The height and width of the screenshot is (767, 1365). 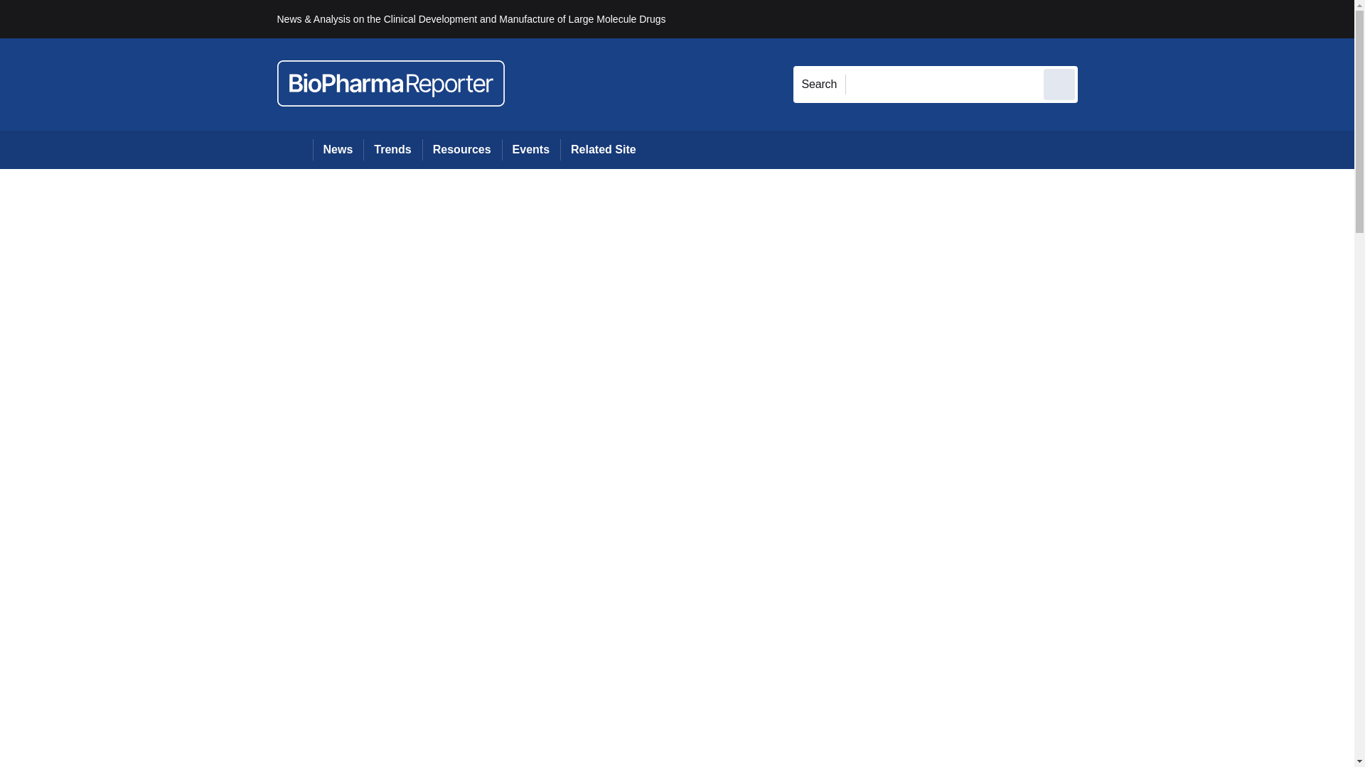 What do you see at coordinates (1098, 18) in the screenshot?
I see `Sign in` at bounding box center [1098, 18].